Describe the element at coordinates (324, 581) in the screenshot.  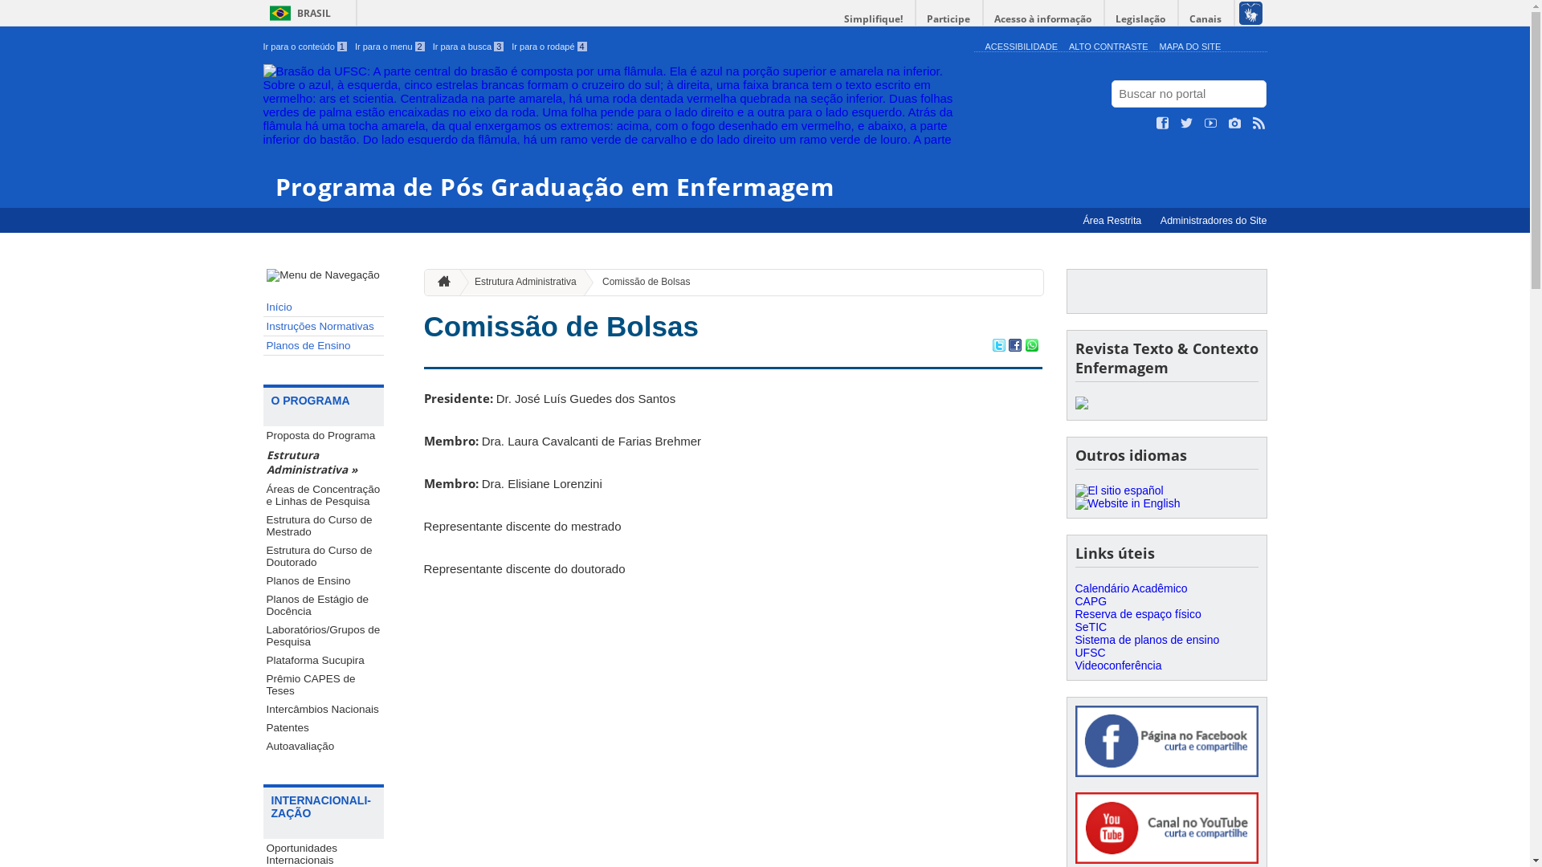
I see `Planos de Ensino` at that location.